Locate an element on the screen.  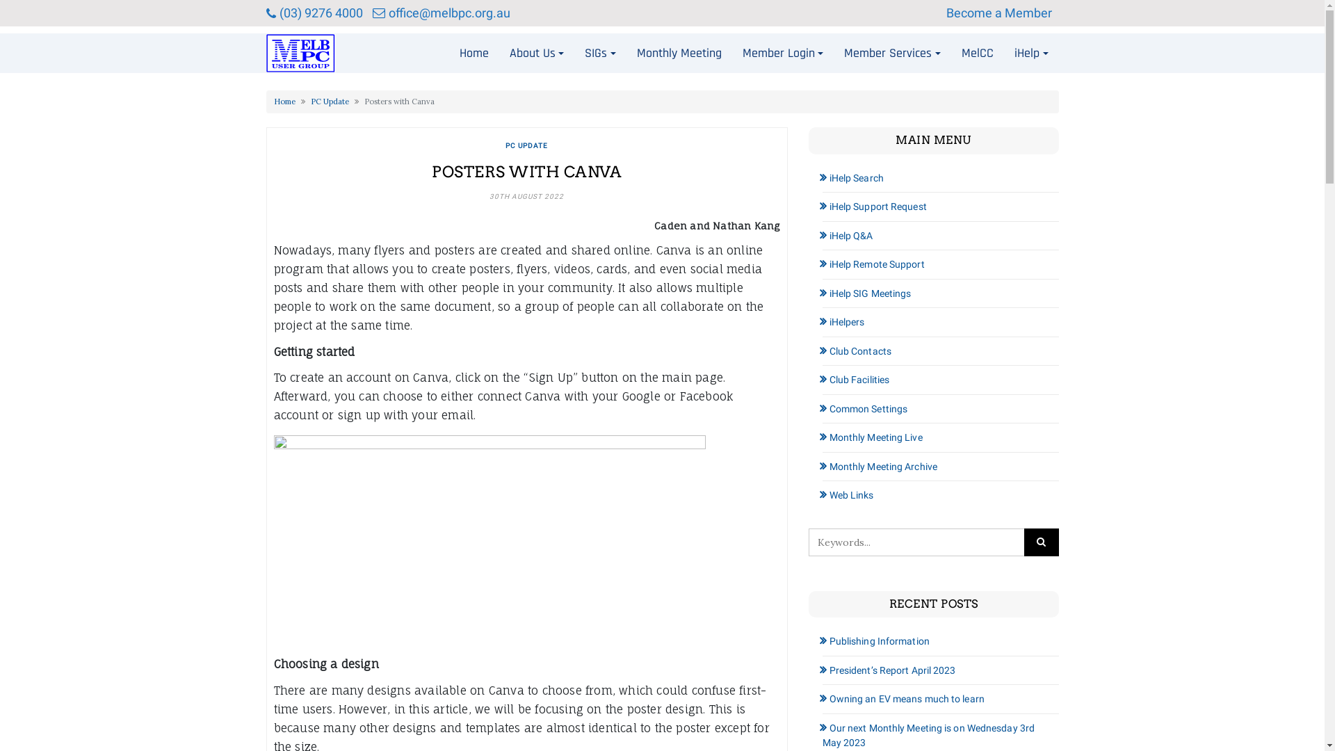
iHelpers is located at coordinates (843, 322).